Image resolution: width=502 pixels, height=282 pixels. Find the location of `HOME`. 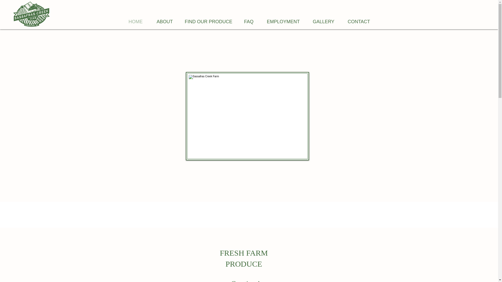

HOME is located at coordinates (135, 21).